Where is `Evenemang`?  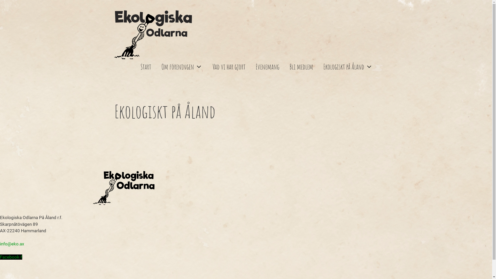
Evenemang is located at coordinates (268, 67).